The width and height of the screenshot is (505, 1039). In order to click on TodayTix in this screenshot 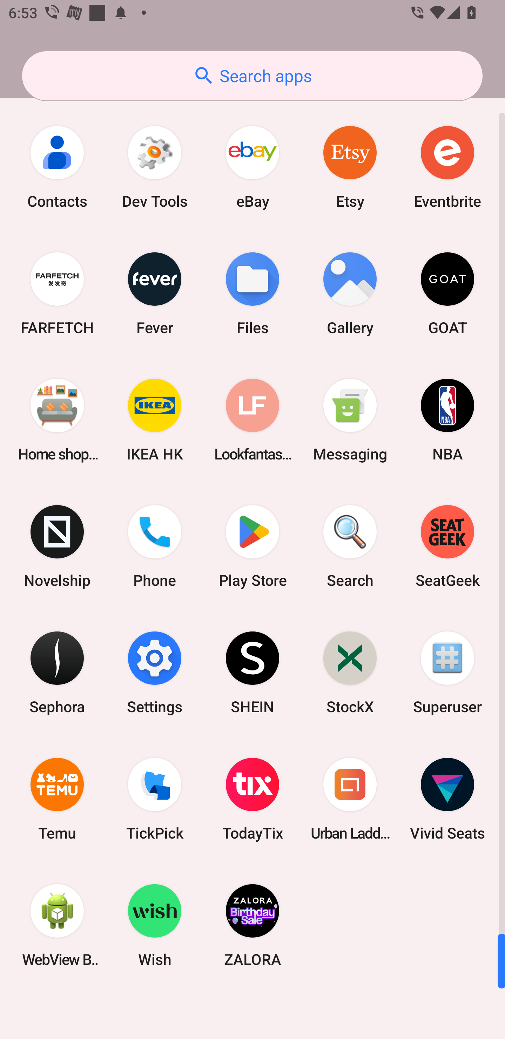, I will do `click(252, 799)`.